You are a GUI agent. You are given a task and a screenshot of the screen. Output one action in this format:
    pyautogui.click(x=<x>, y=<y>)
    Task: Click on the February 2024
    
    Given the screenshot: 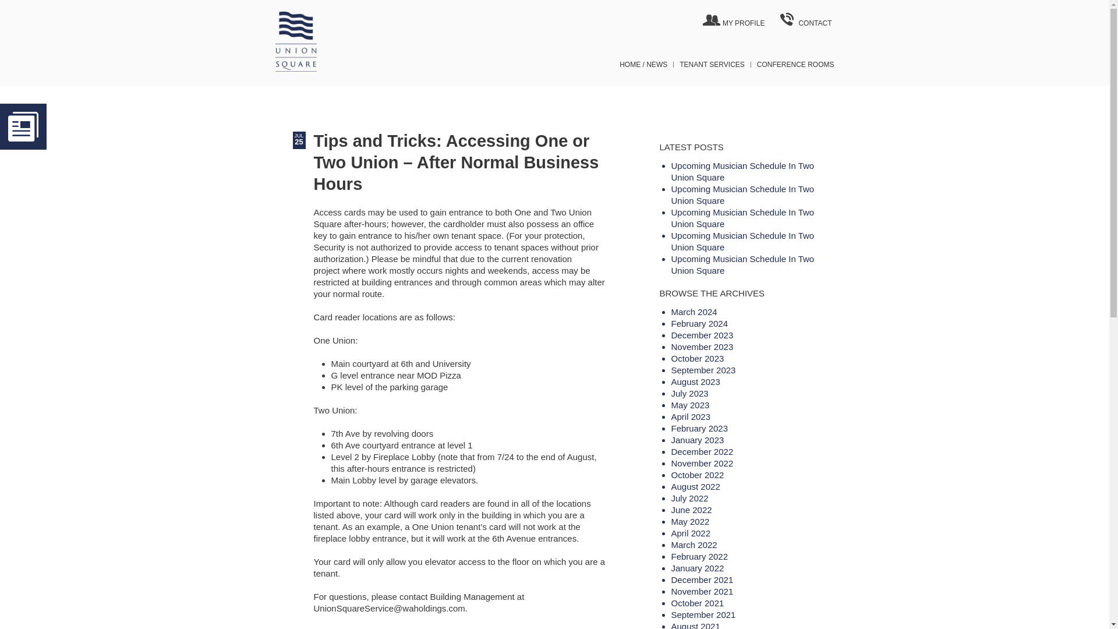 What is the action you would take?
    pyautogui.click(x=699, y=323)
    